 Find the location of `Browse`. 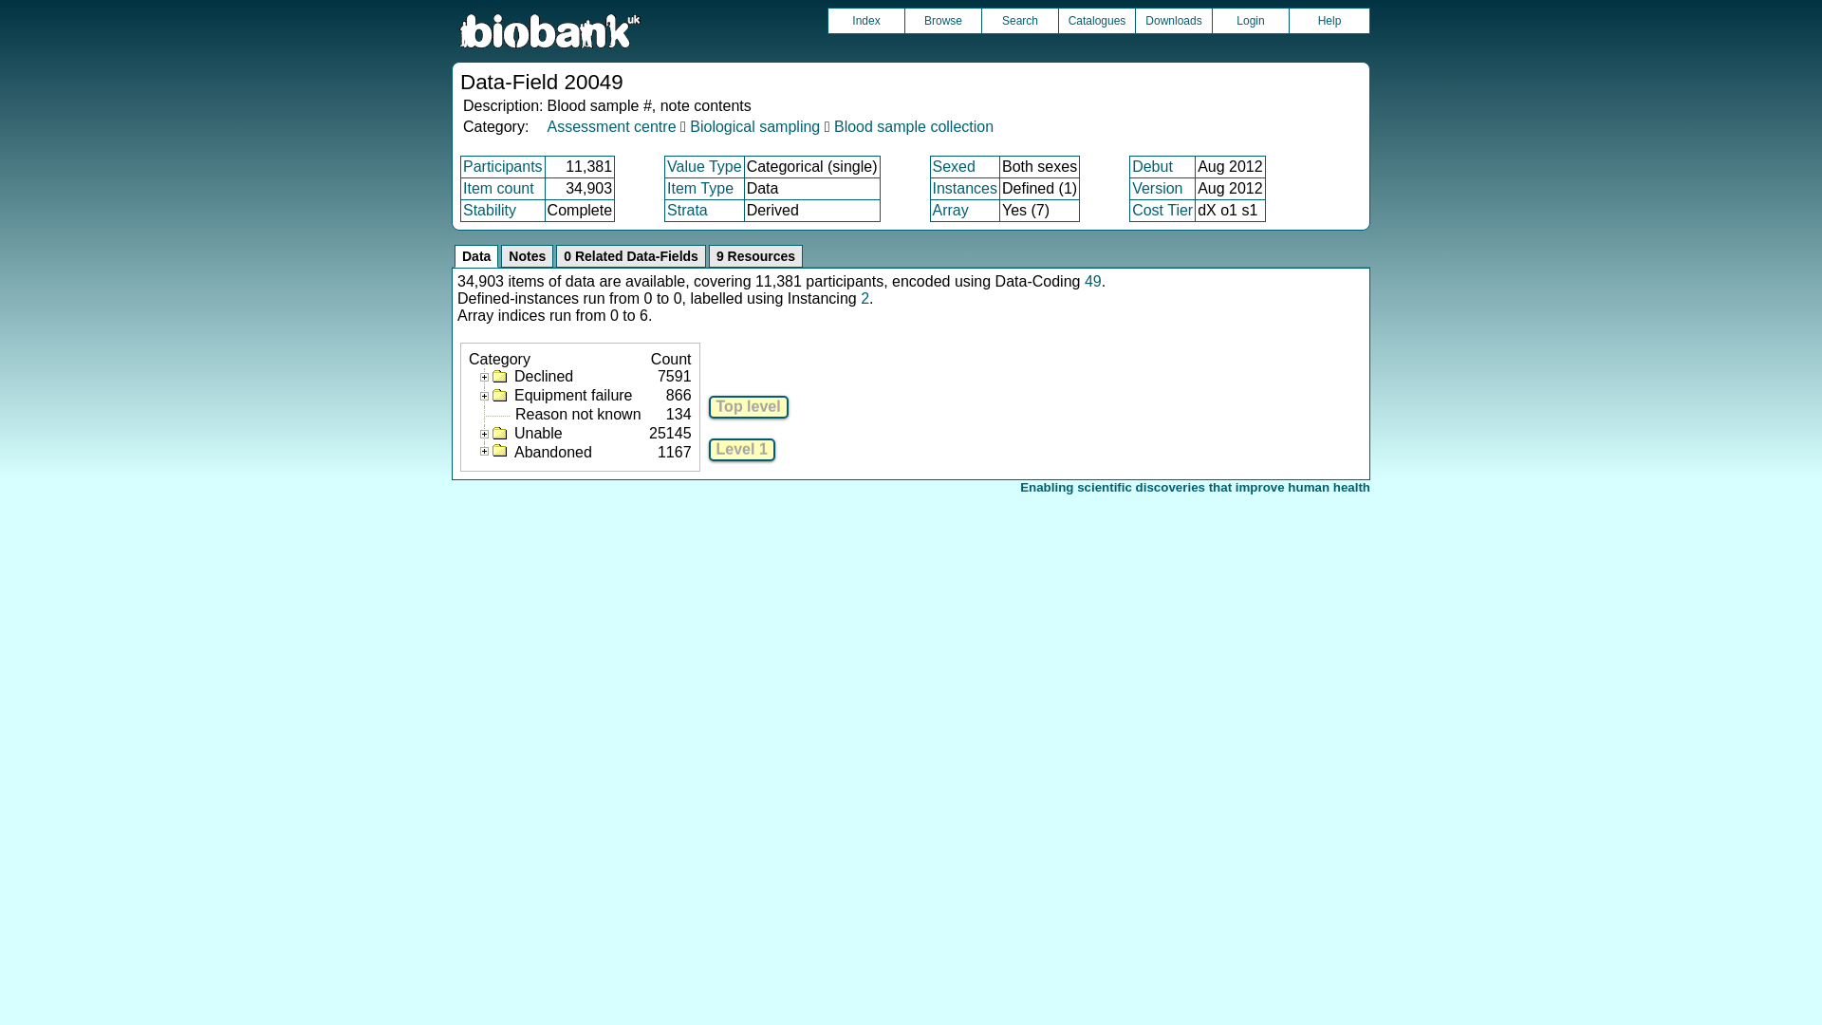

Browse is located at coordinates (943, 20).